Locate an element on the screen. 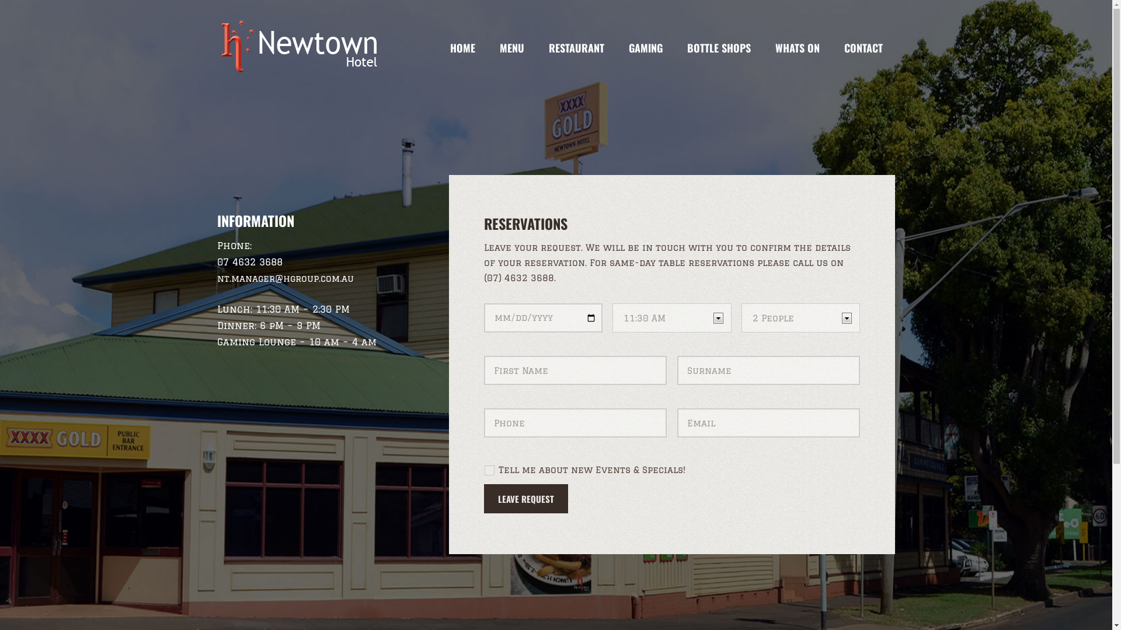 This screenshot has height=630, width=1121. CONTACT is located at coordinates (863, 48).